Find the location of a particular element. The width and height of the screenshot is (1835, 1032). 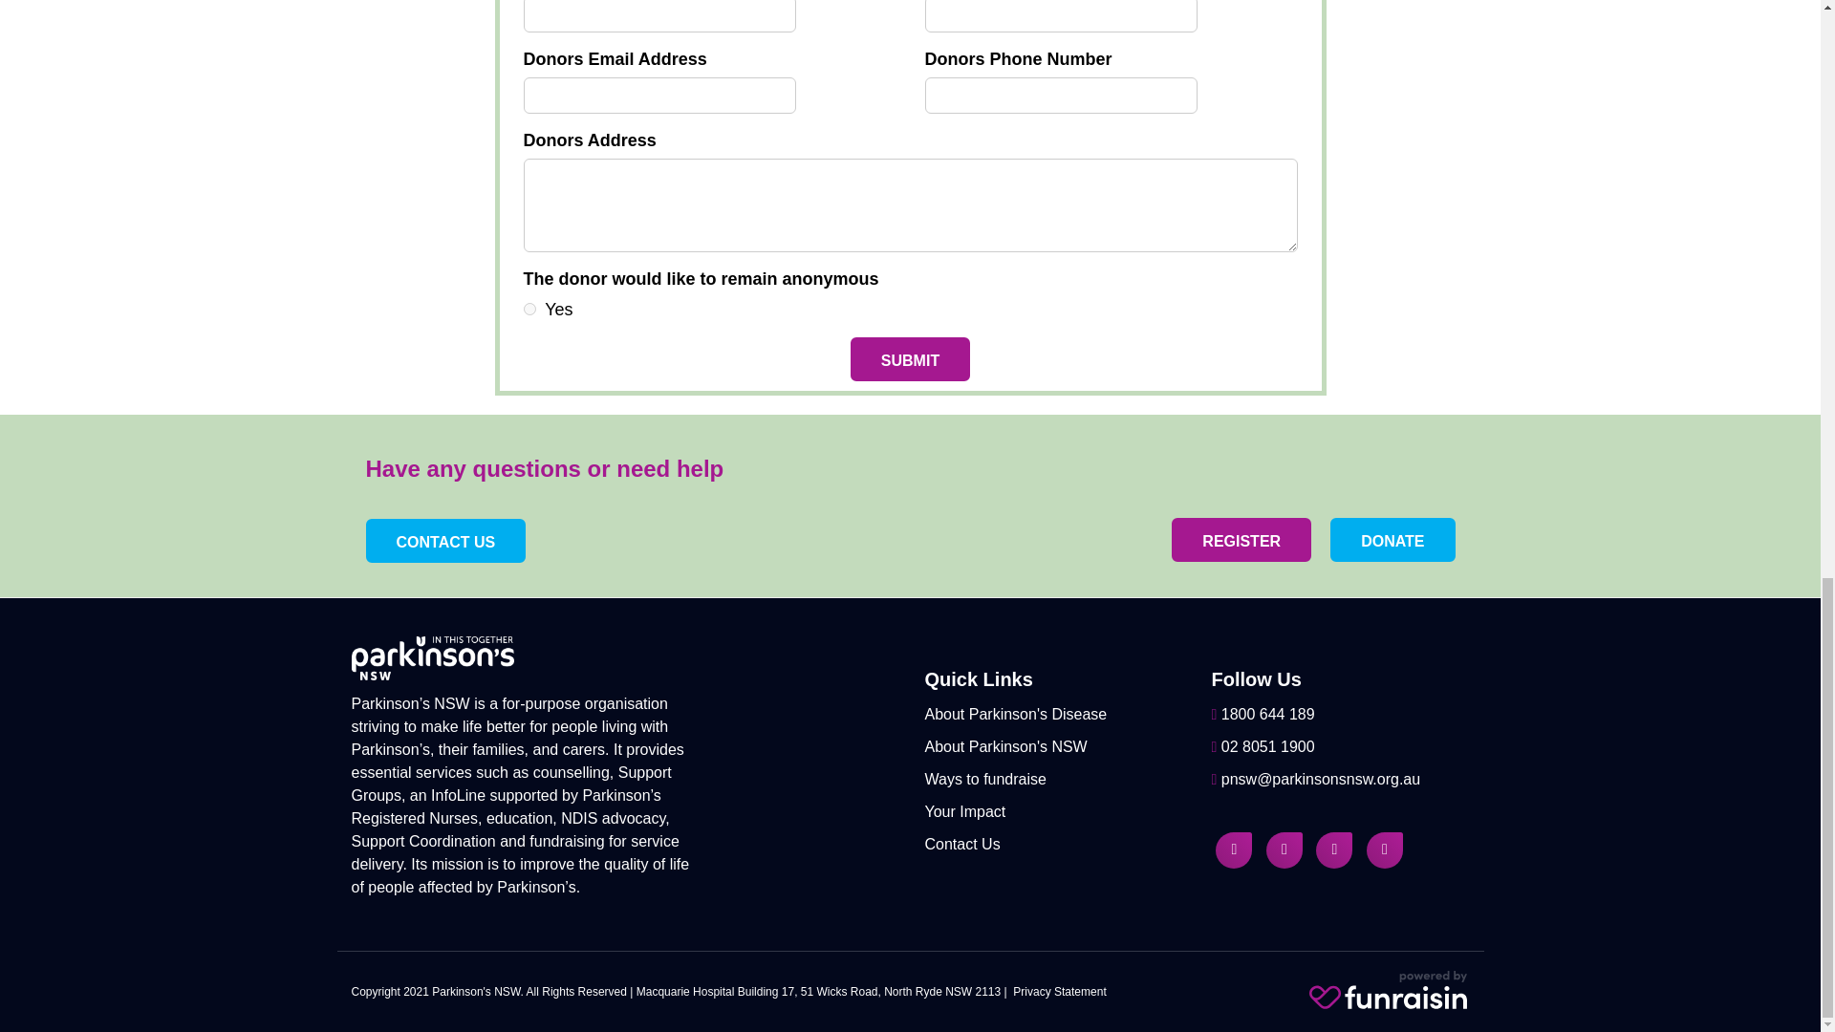

REGISTER is located at coordinates (1241, 539).